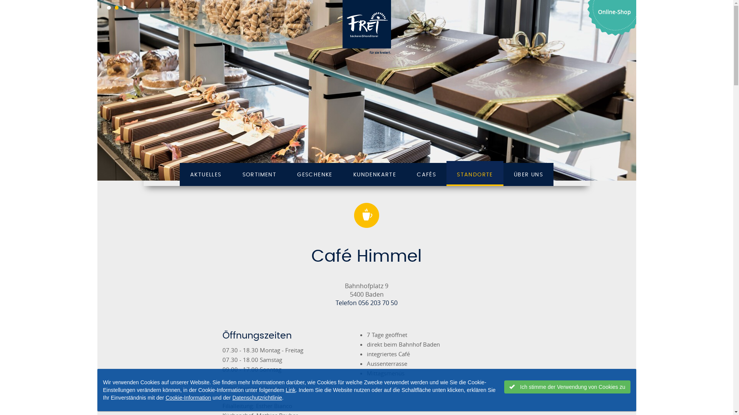  I want to click on Herzlich Willkommen, so click(366, 90).